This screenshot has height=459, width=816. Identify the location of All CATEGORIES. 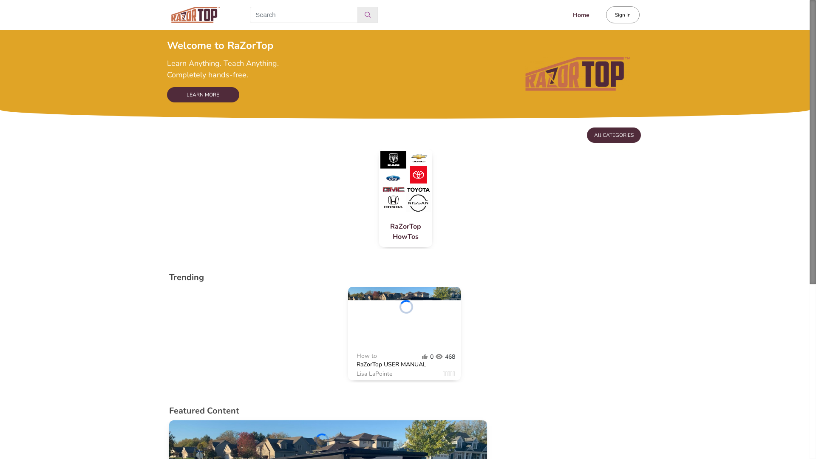
(614, 135).